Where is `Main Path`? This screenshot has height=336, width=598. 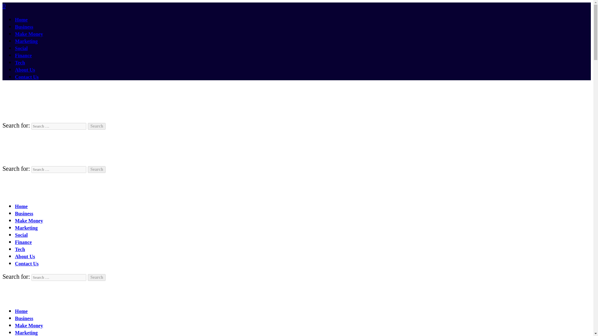 Main Path is located at coordinates (37, 297).